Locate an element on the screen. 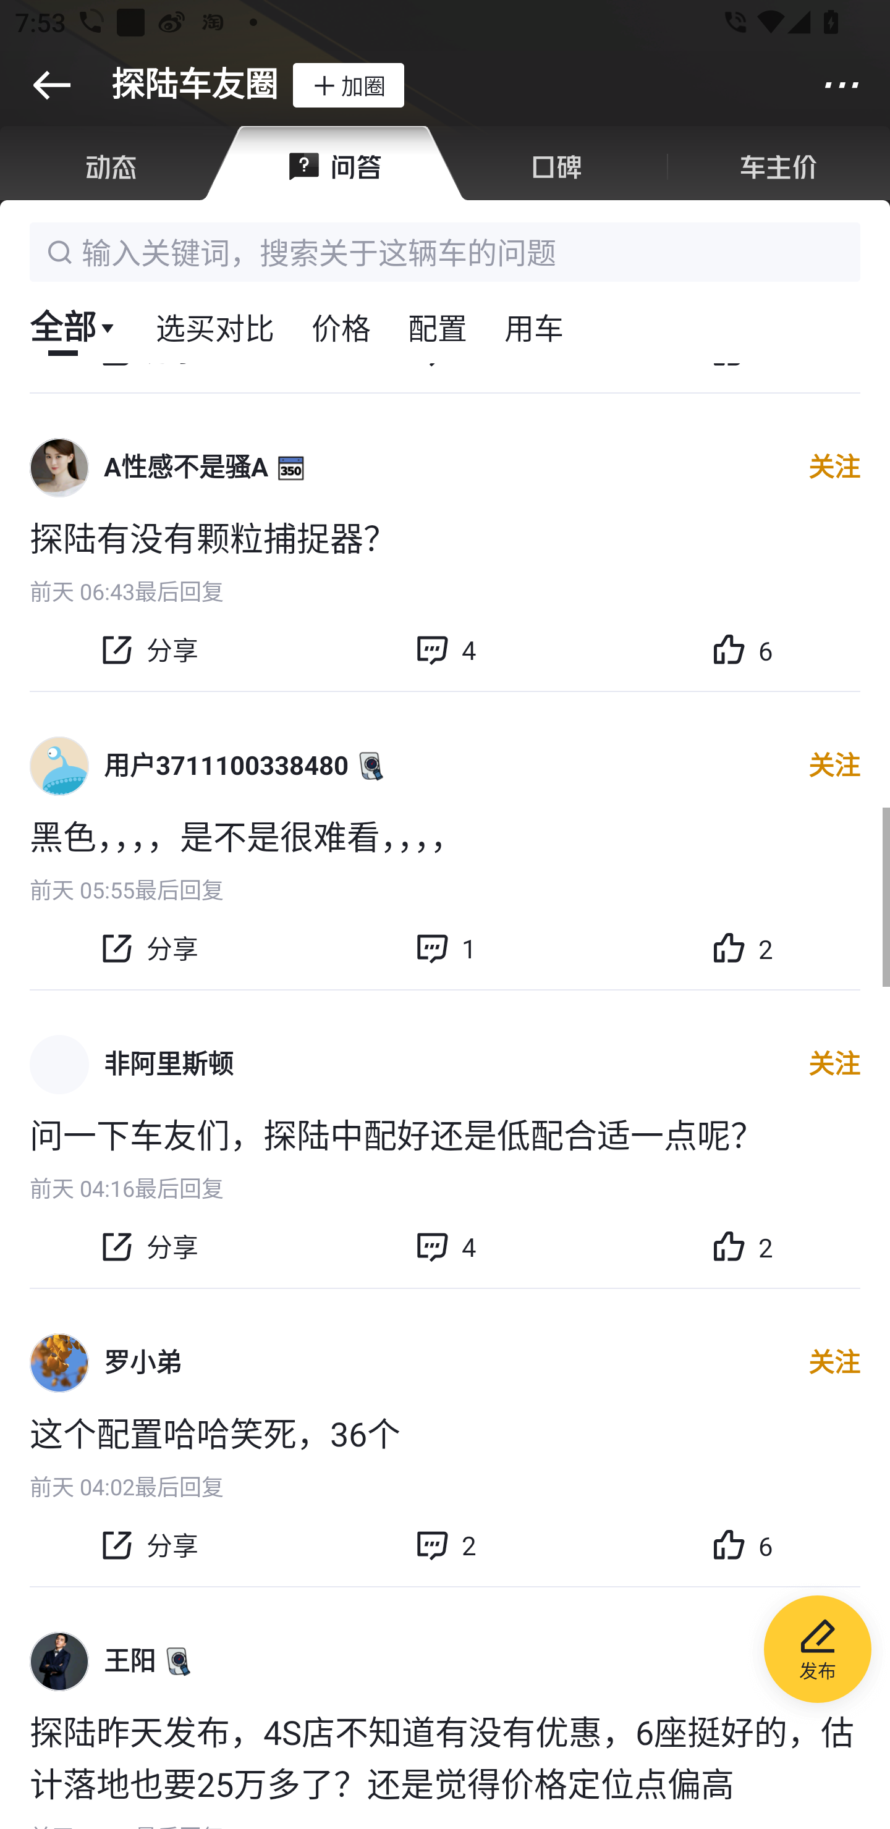 This screenshot has width=890, height=1829.  4 is located at coordinates (445, 650).